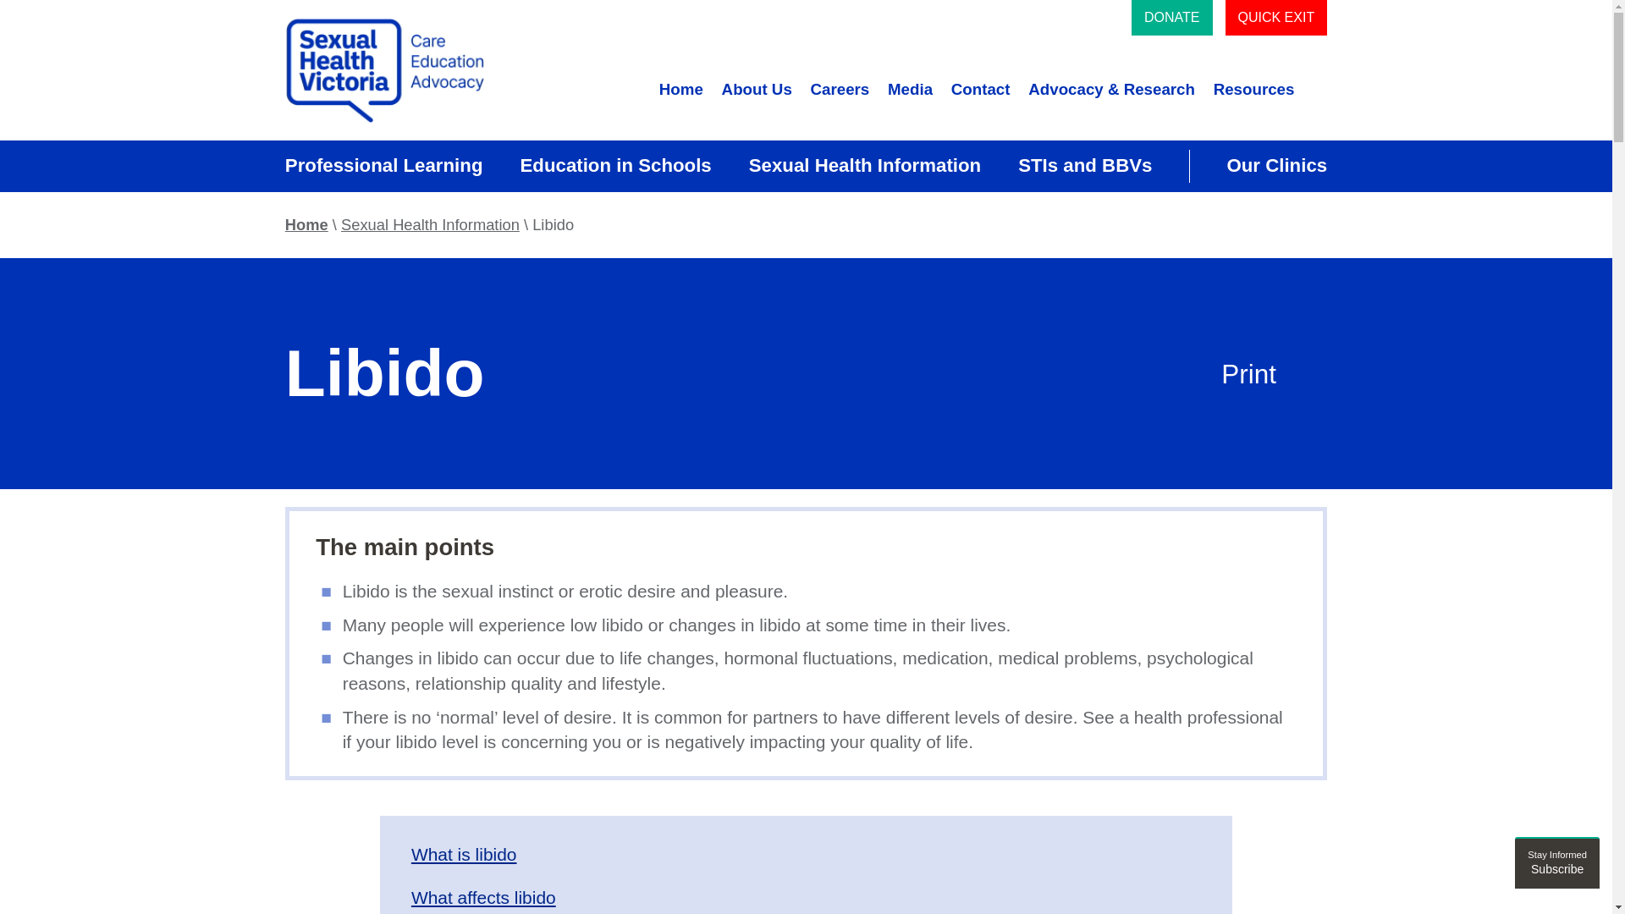 The height and width of the screenshot is (914, 1625). I want to click on Our Clinics, so click(757, 89).